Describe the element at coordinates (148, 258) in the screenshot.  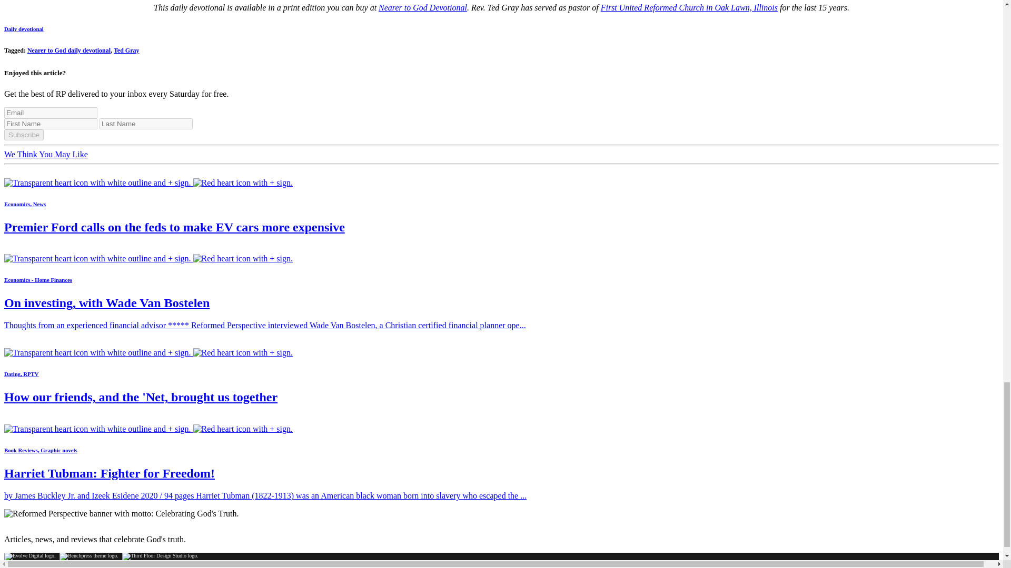
I see `Subscribe to RP` at that location.